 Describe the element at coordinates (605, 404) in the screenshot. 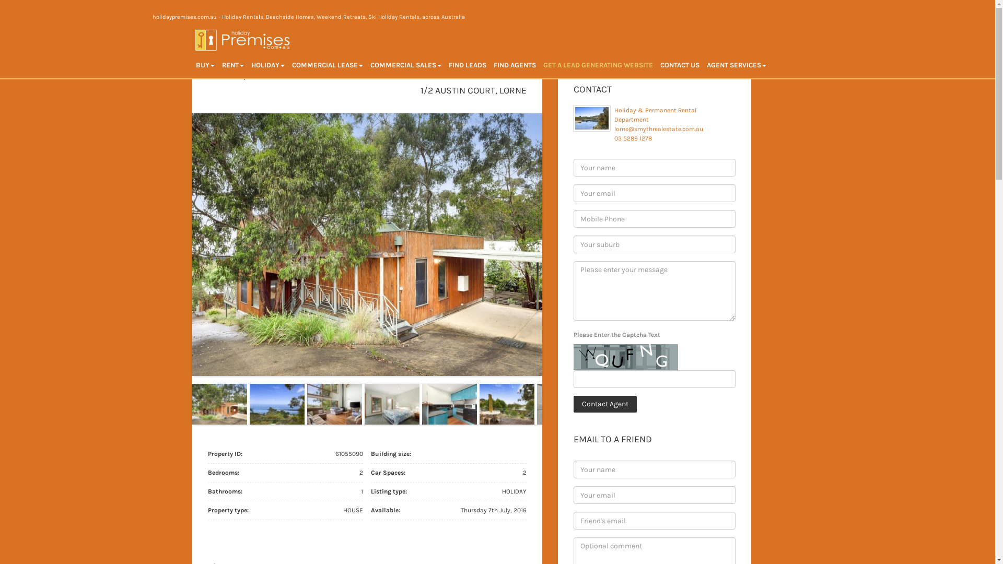

I see `Contact Agent` at that location.